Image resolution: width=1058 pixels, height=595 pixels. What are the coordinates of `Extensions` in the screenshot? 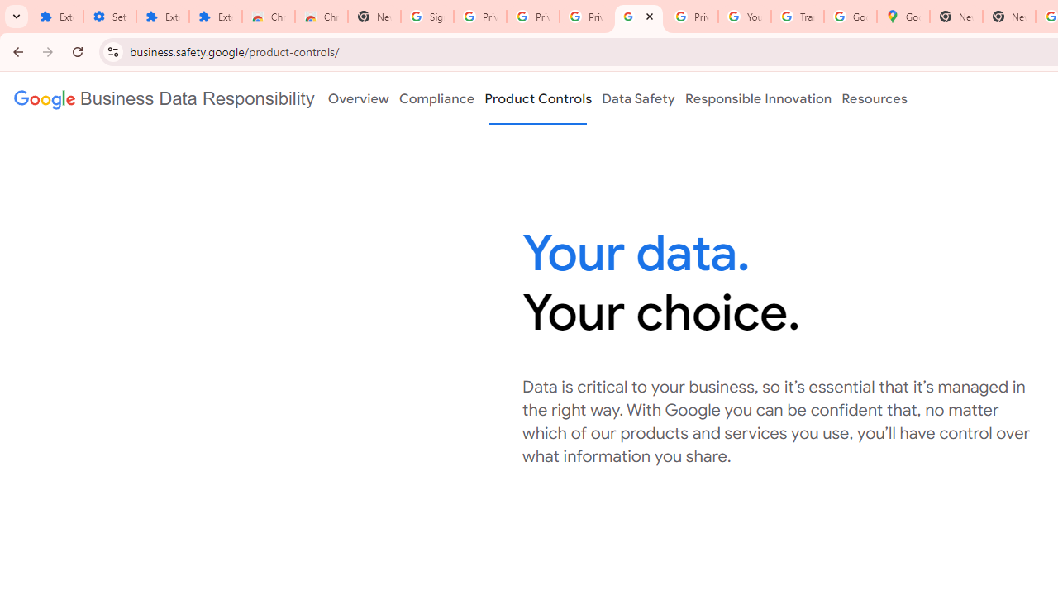 It's located at (163, 17).